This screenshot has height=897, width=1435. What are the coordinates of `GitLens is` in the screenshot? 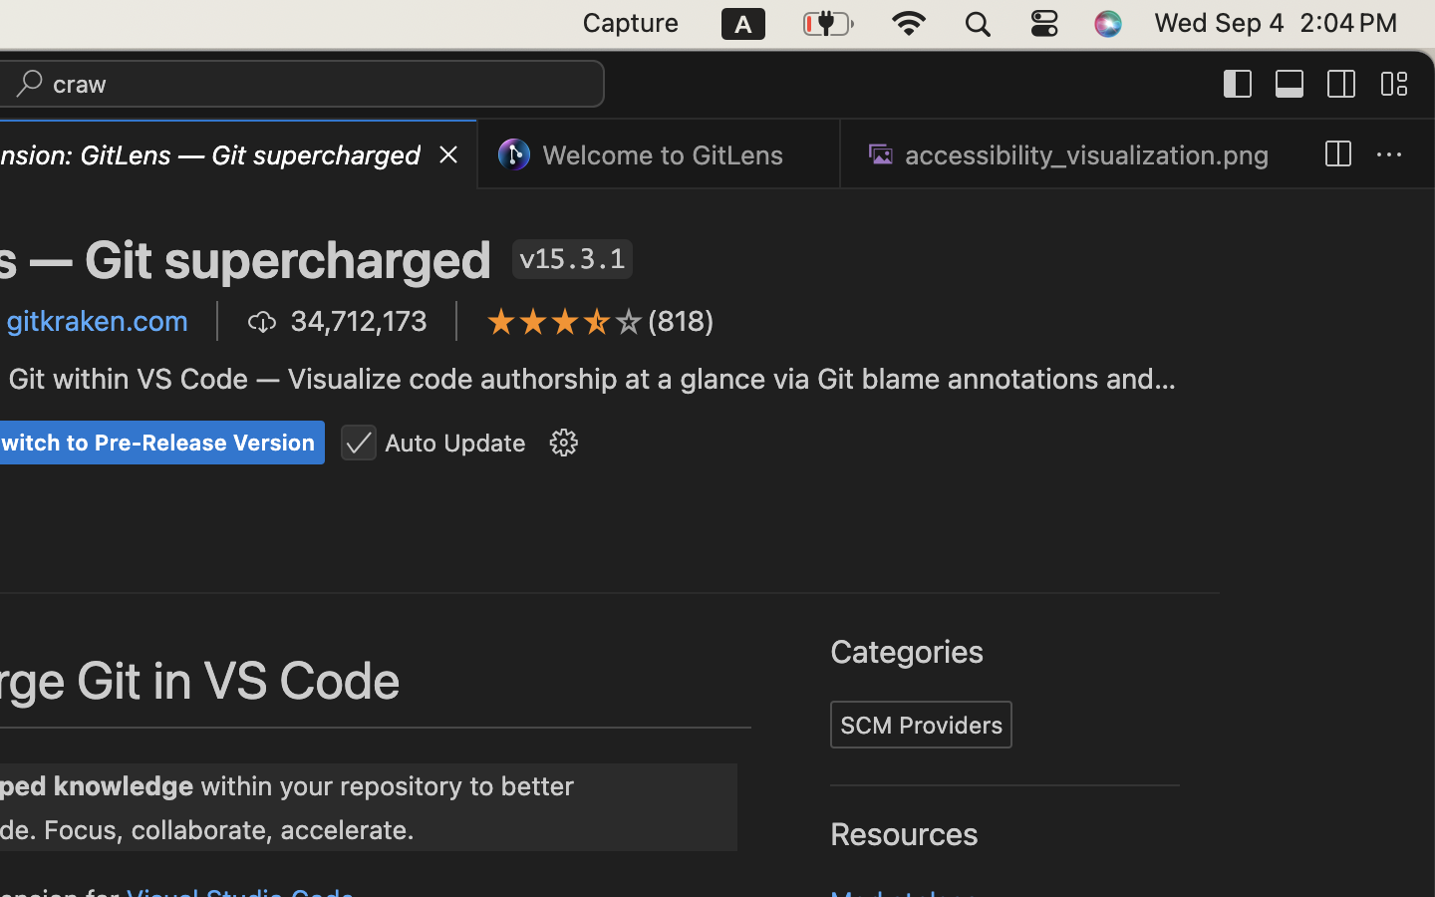 It's located at (789, 438).